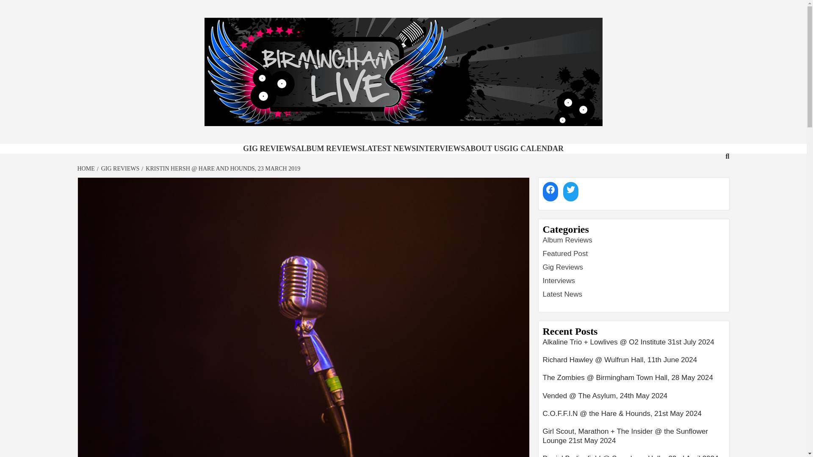 Image resolution: width=813 pixels, height=457 pixels. Describe the element at coordinates (563, 294) in the screenshot. I see `Latest News` at that location.